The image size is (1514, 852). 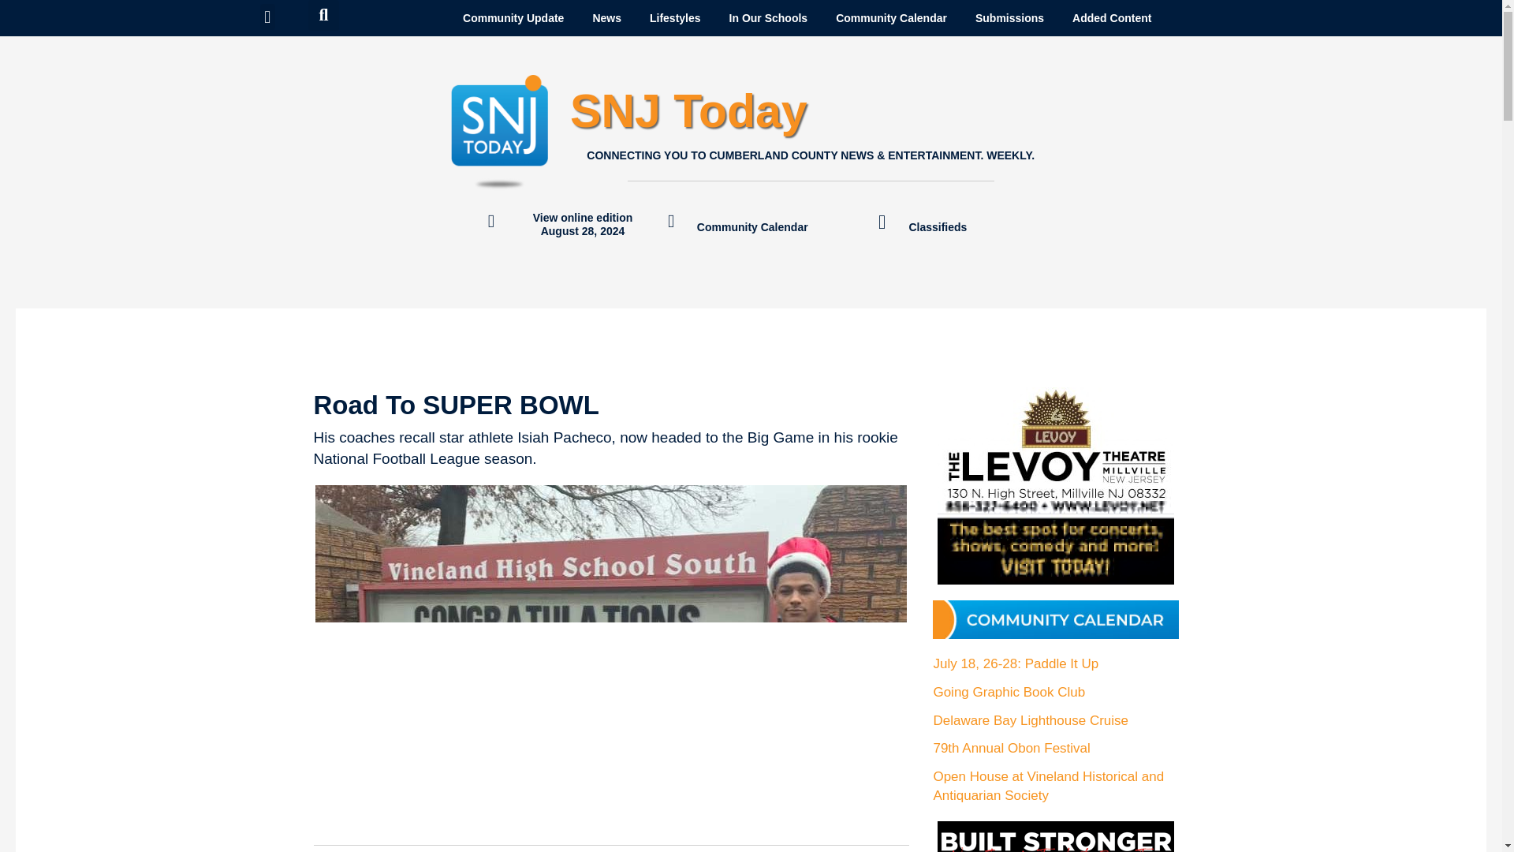 I want to click on Community Update, so click(x=513, y=18).